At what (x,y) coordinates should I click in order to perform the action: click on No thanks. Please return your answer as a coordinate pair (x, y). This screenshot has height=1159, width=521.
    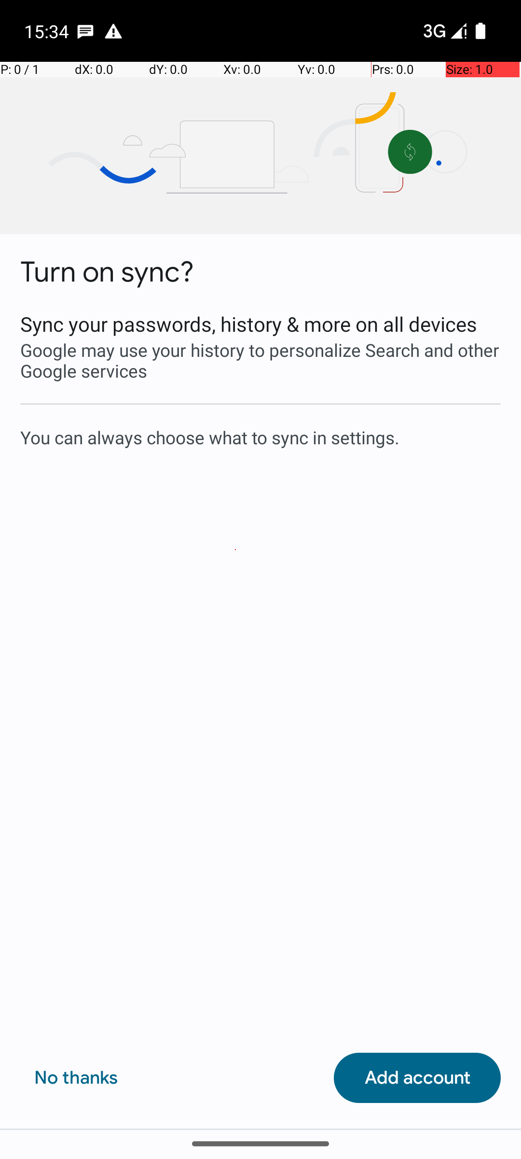
    Looking at the image, I should click on (76, 1078).